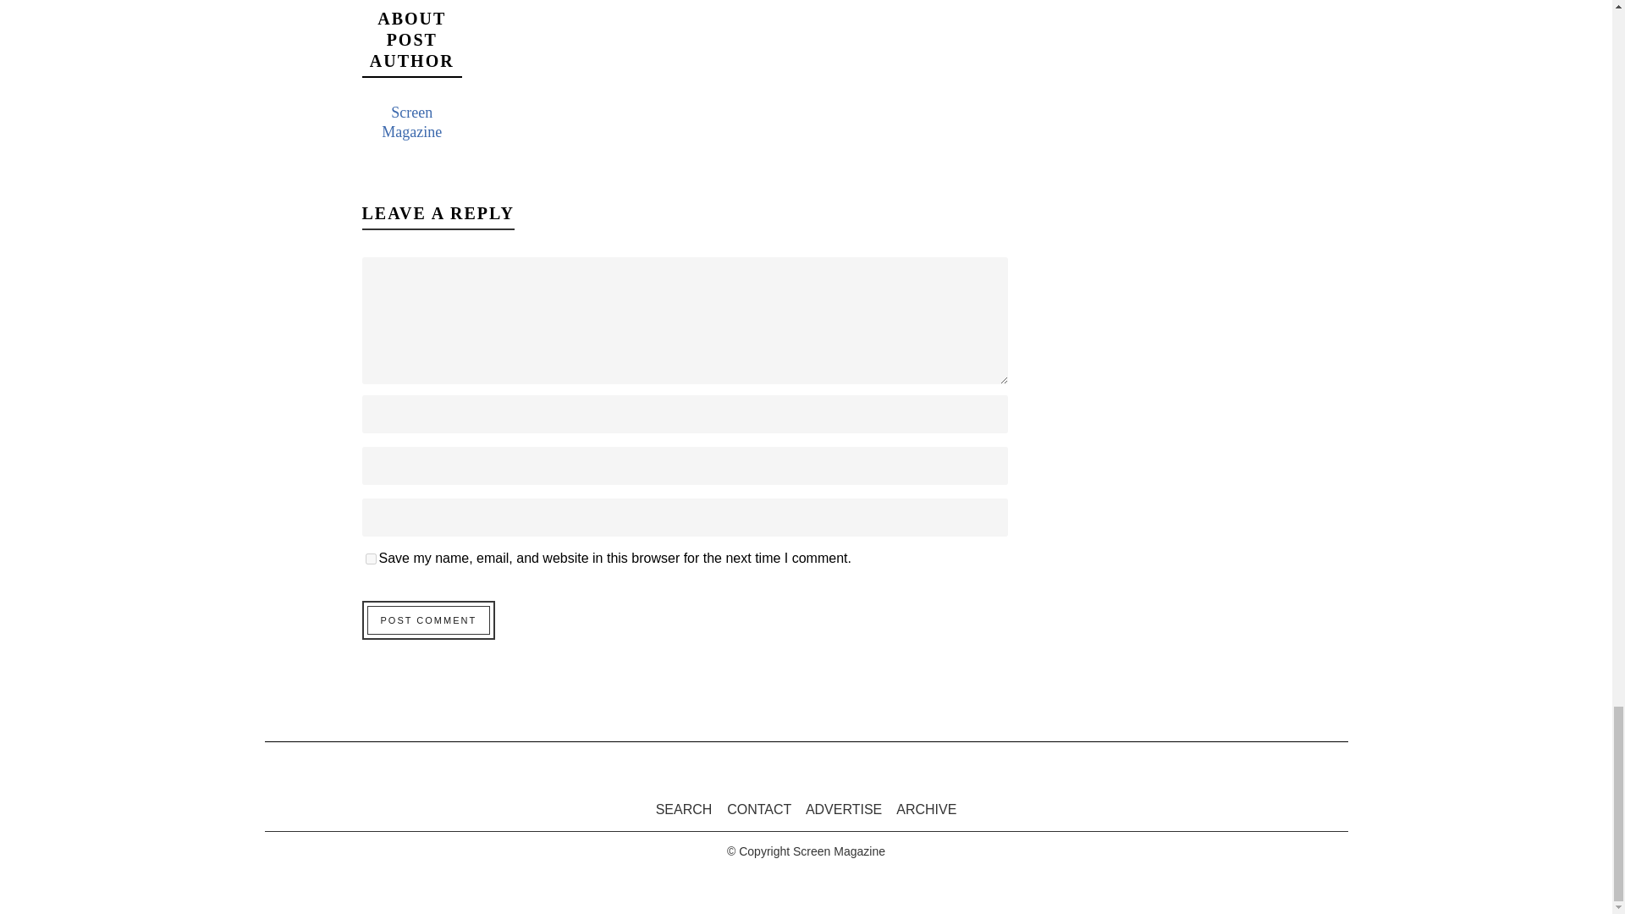  What do you see at coordinates (371, 559) in the screenshot?
I see `yes` at bounding box center [371, 559].